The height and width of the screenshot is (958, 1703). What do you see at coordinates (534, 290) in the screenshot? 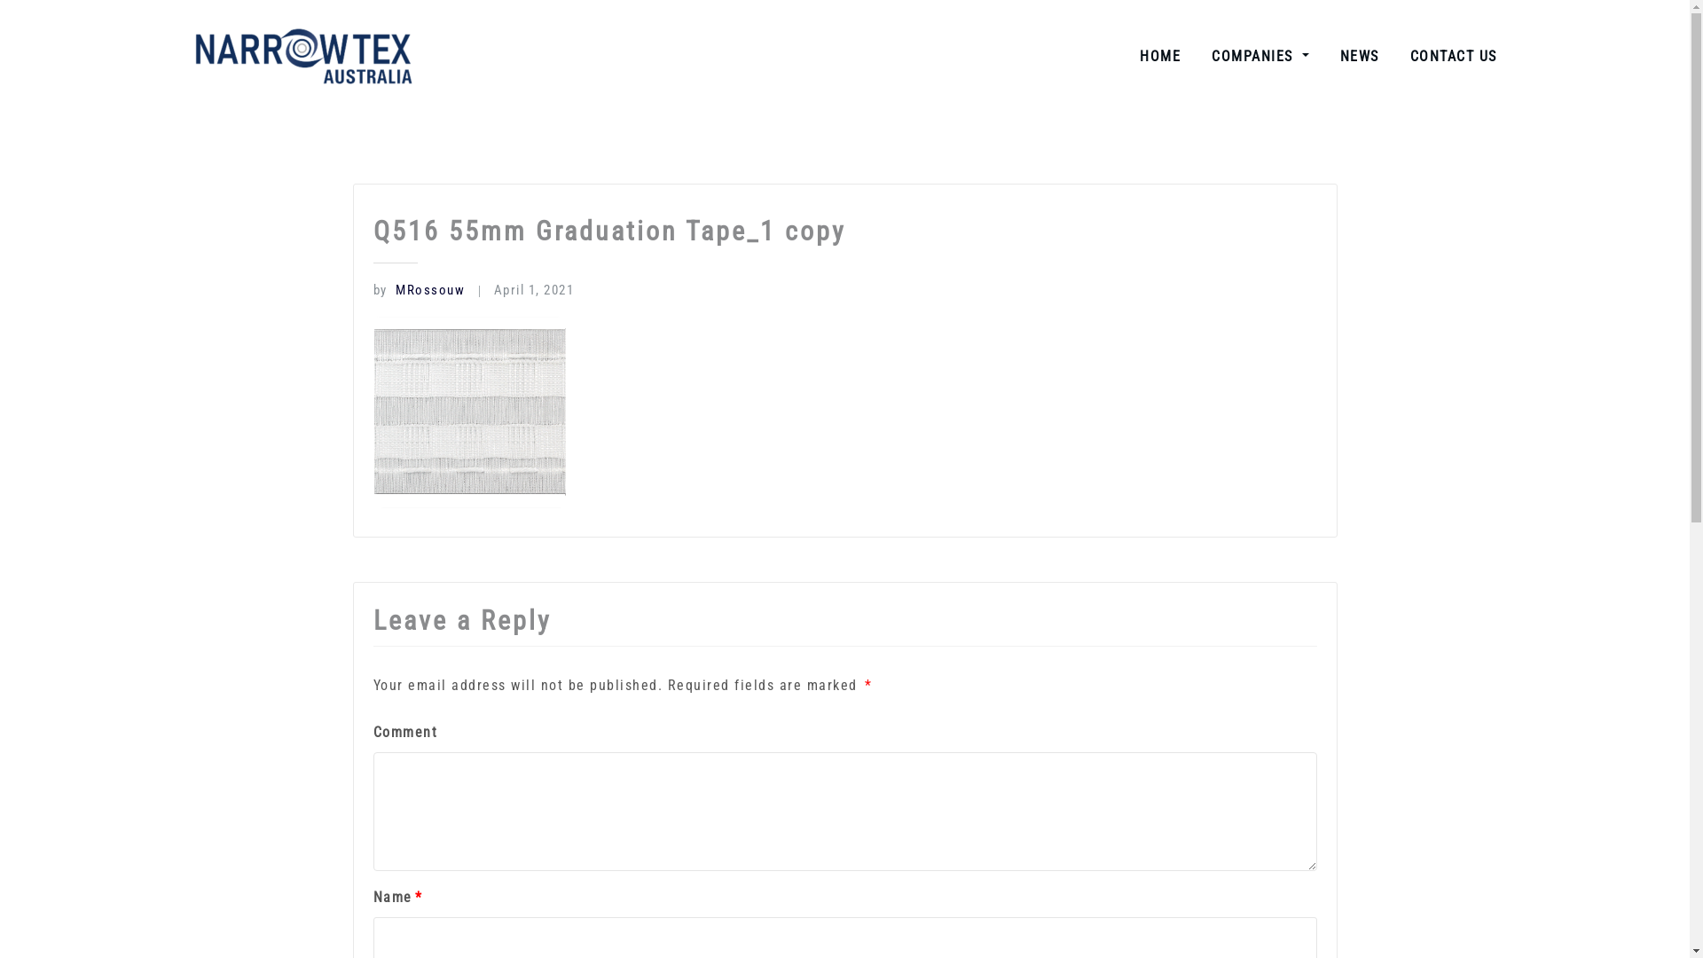
I see `April 1, 2021` at bounding box center [534, 290].